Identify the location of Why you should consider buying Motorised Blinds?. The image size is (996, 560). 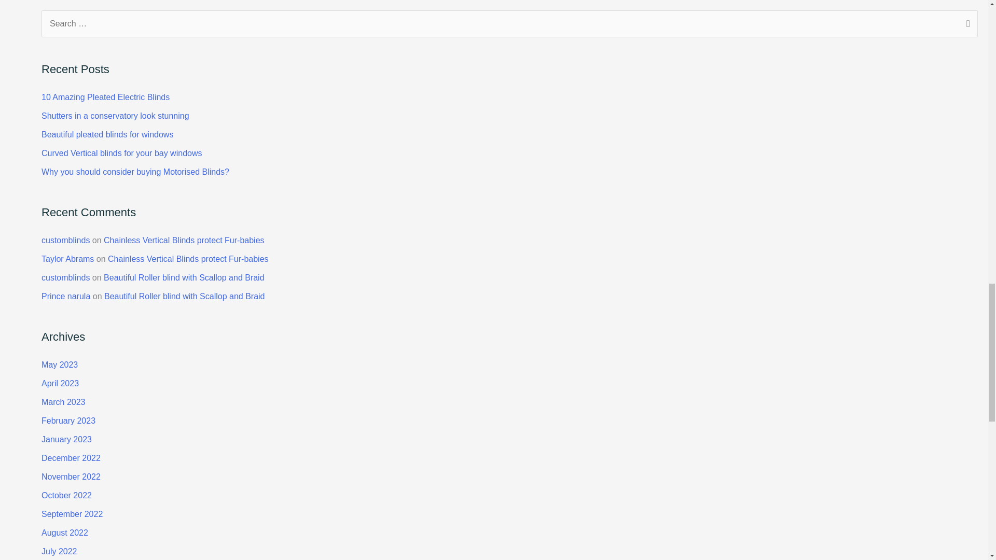
(135, 172).